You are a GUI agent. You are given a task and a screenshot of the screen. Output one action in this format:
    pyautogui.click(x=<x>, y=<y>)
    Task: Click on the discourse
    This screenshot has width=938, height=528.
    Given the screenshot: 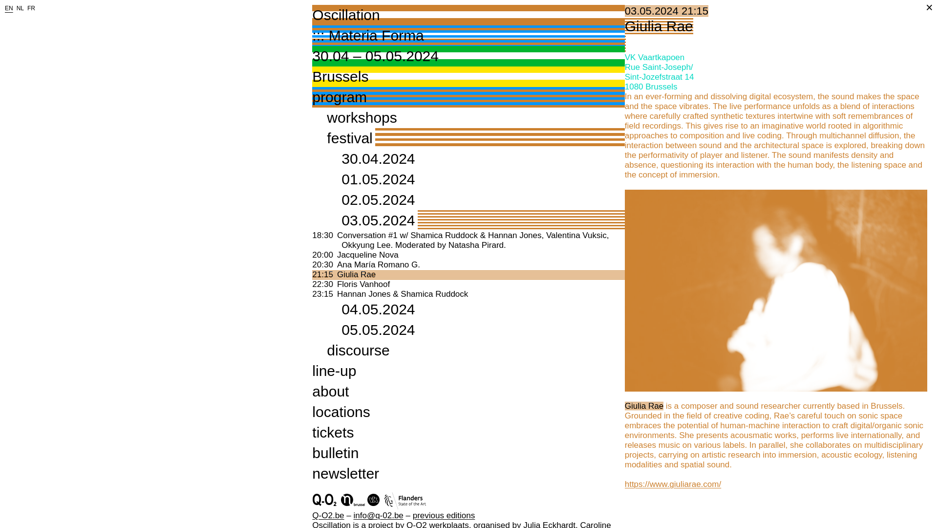 What is the action you would take?
    pyautogui.click(x=358, y=350)
    